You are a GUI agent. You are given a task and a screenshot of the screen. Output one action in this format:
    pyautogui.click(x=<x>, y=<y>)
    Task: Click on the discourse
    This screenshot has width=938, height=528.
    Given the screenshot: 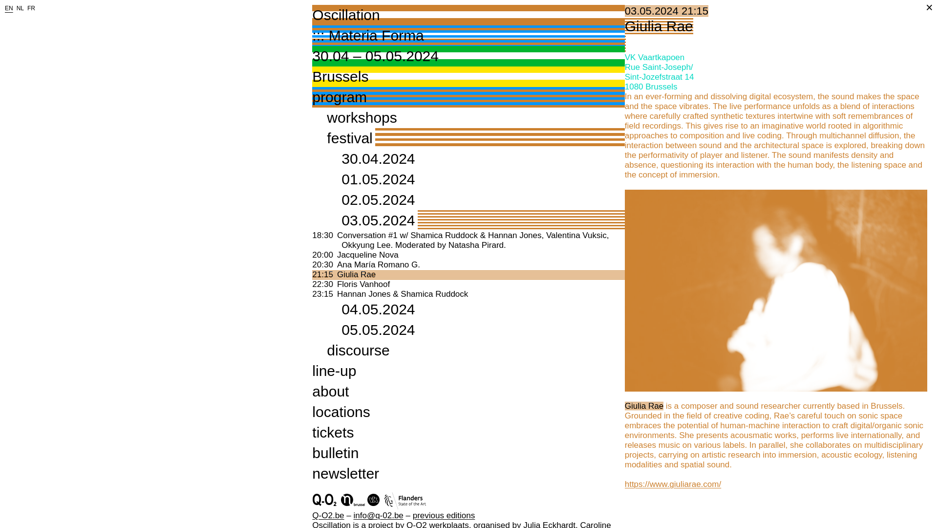 What is the action you would take?
    pyautogui.click(x=358, y=350)
    